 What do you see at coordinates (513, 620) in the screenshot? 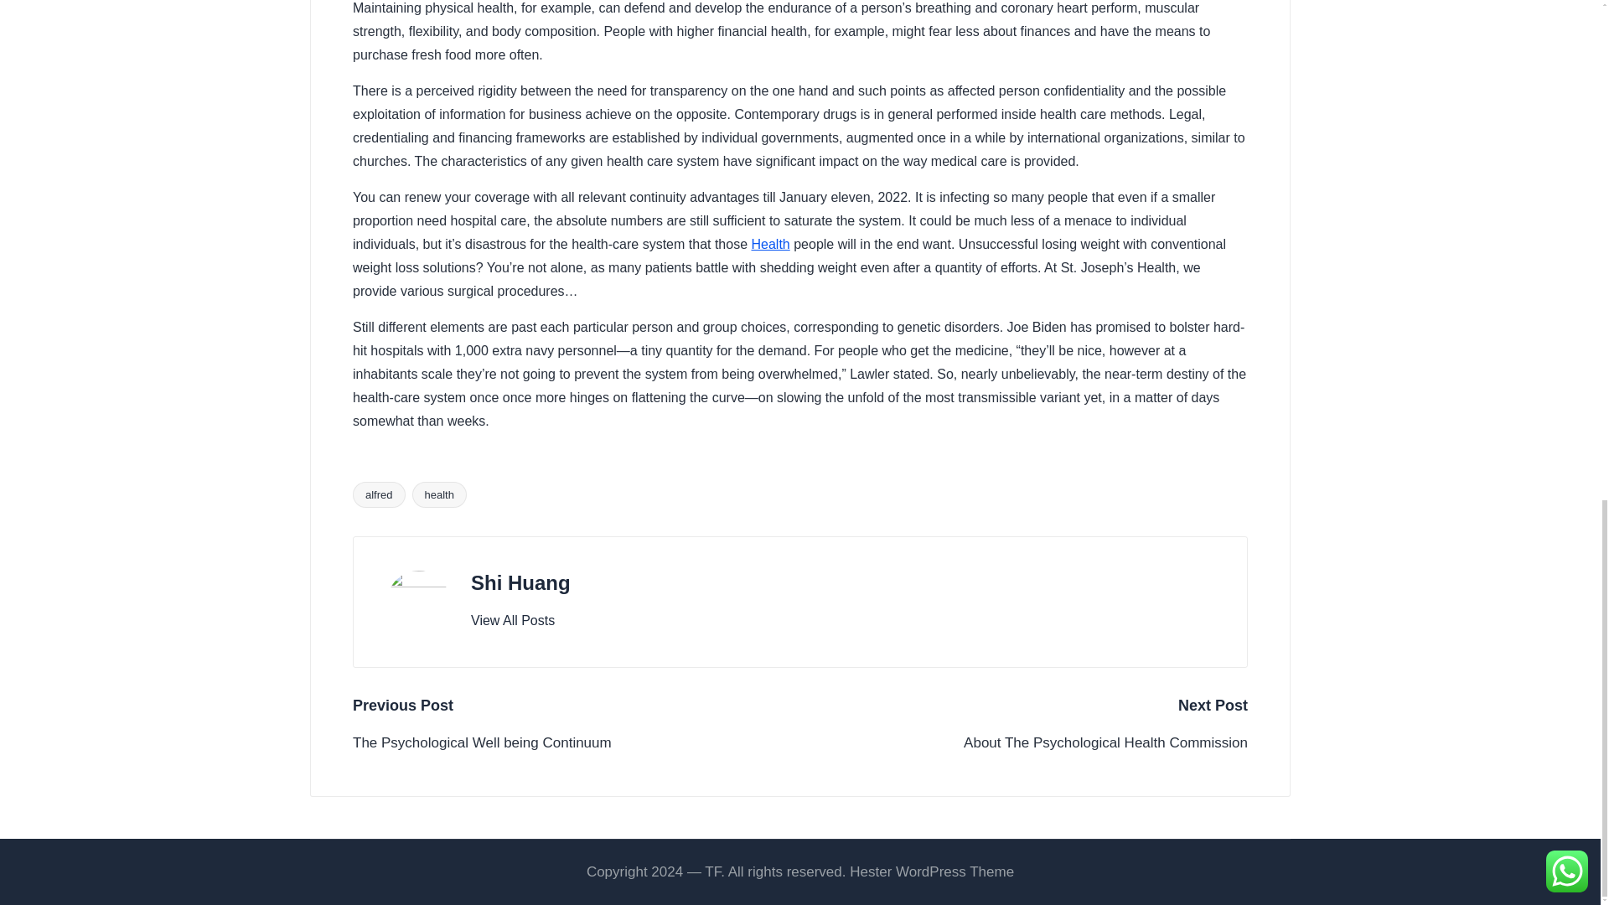
I see `View All Posts` at bounding box center [513, 620].